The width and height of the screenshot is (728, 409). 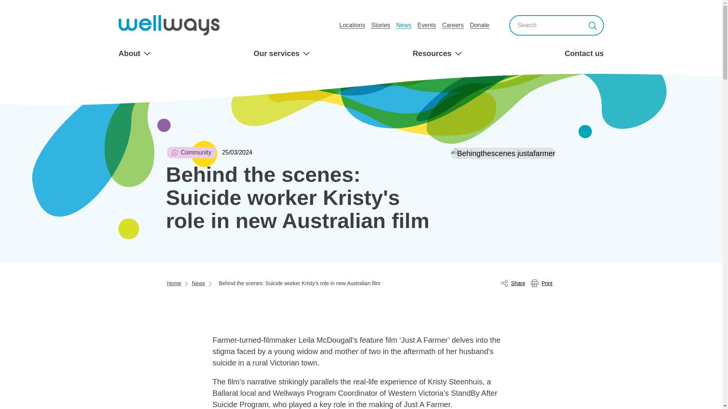 I want to click on Our services, so click(x=281, y=53).